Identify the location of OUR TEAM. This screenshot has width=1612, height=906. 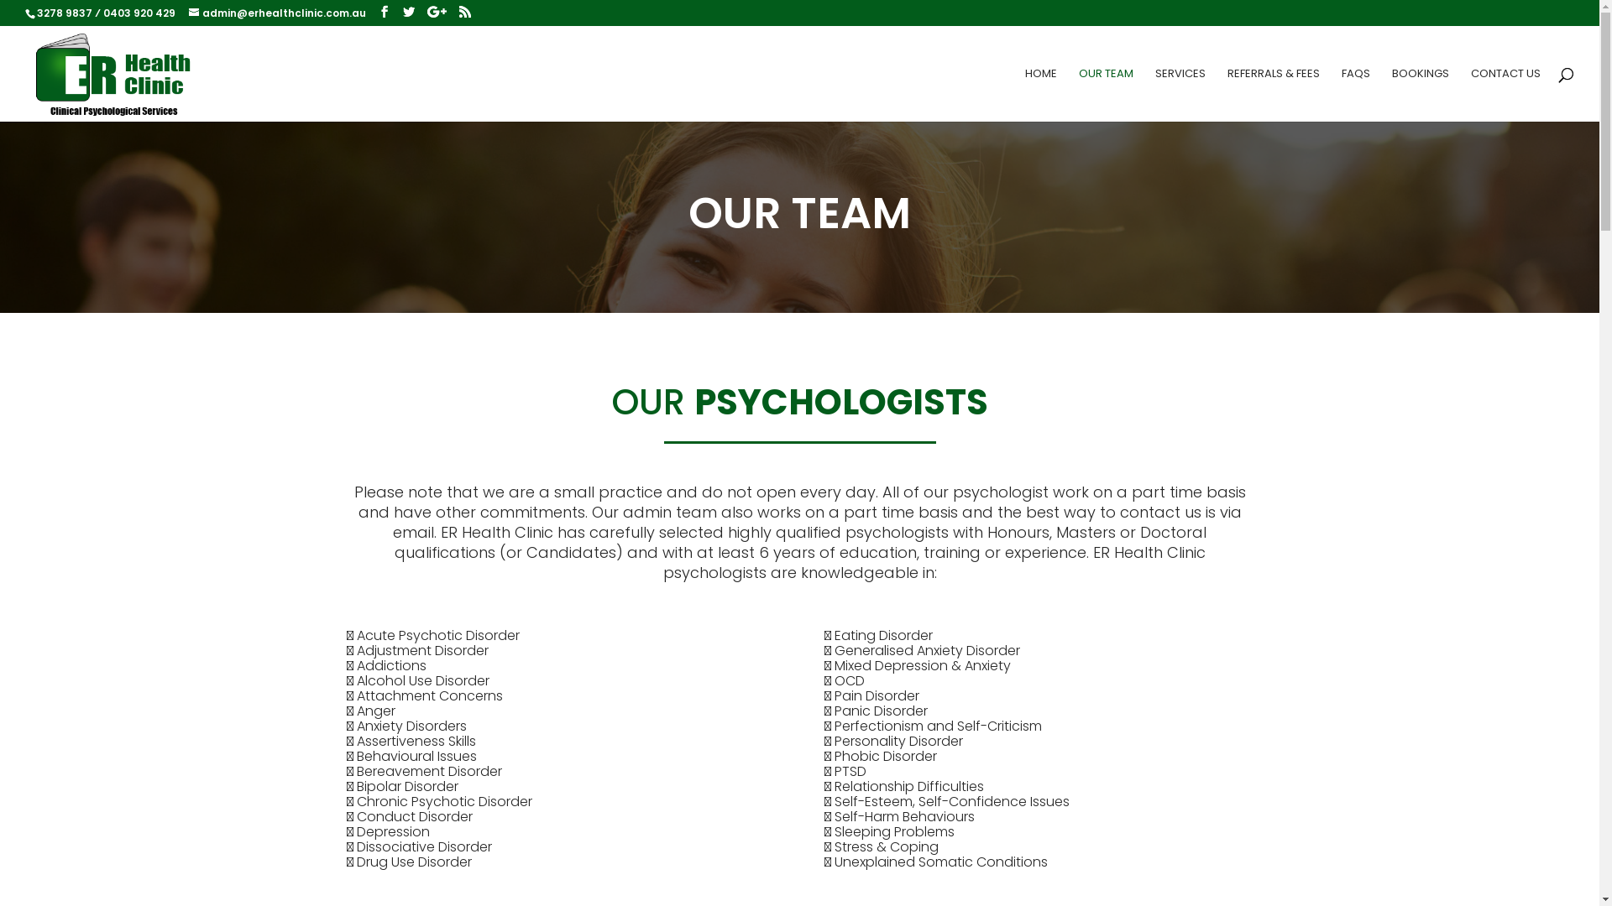
(1107, 95).